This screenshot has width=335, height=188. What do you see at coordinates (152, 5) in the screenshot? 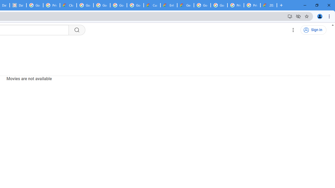
I see `Customer Care | Google Cloud` at bounding box center [152, 5].